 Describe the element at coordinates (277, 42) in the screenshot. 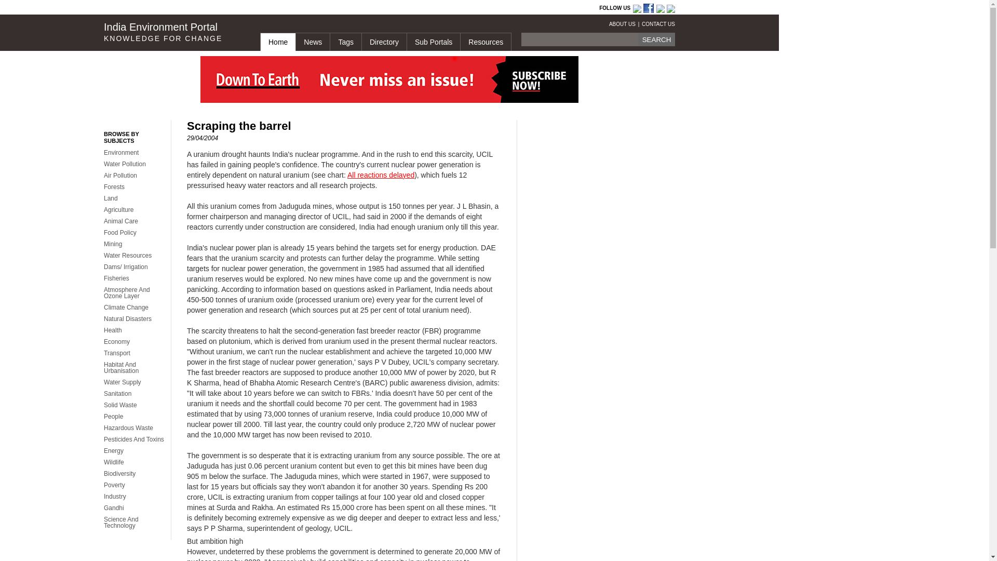

I see `Home` at that location.